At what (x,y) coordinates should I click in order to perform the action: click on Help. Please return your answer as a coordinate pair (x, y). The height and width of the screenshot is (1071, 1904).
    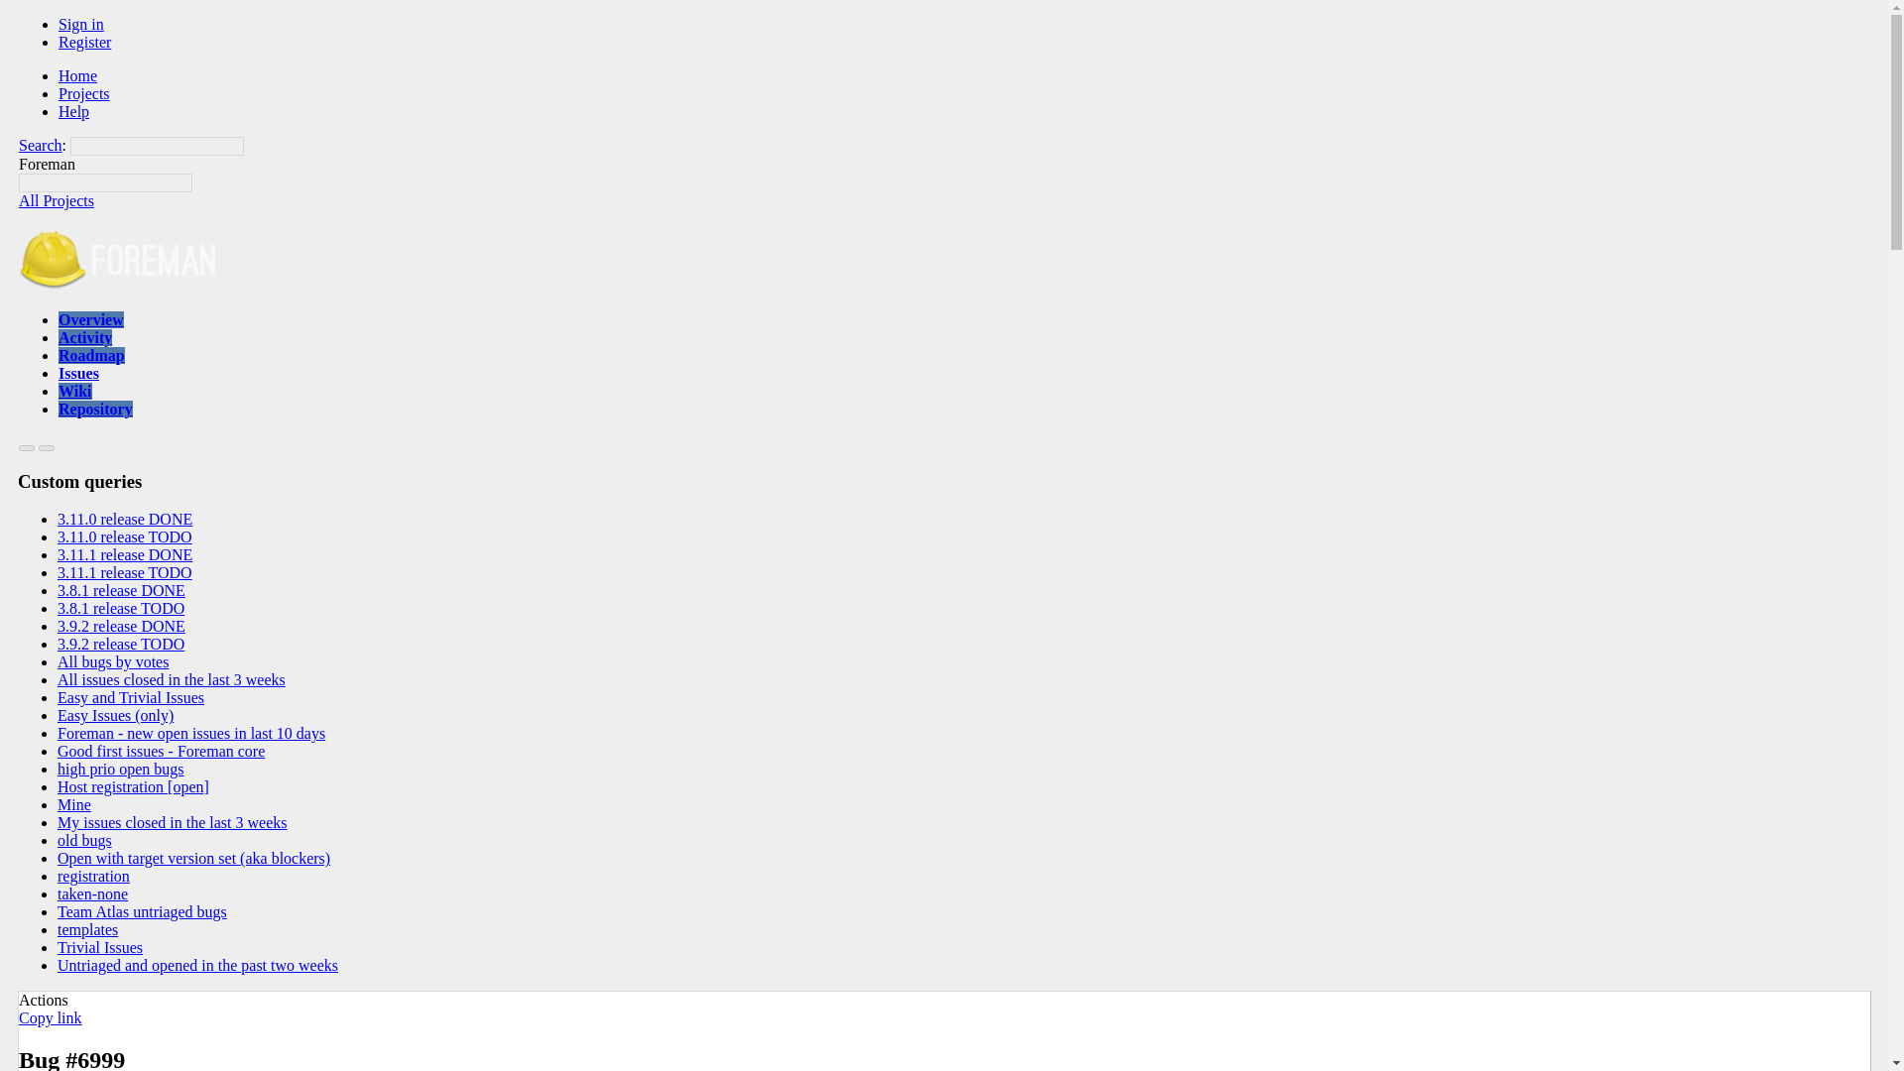
    Looking at the image, I should click on (73, 111).